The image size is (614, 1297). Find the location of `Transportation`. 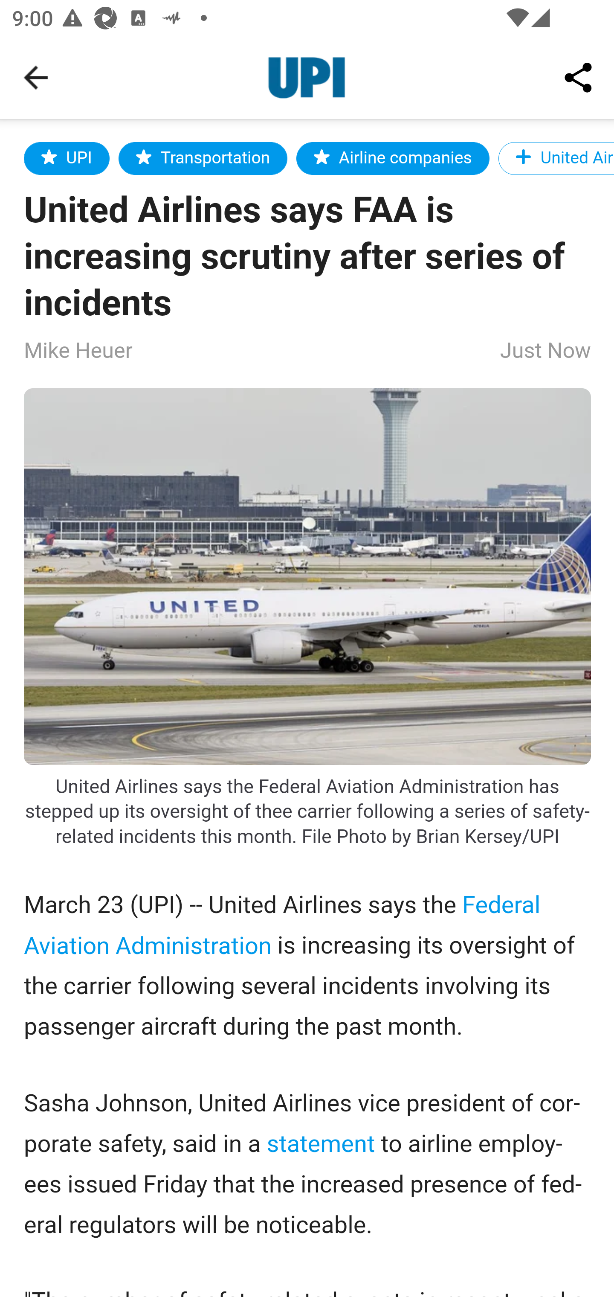

Transportation is located at coordinates (203, 158).